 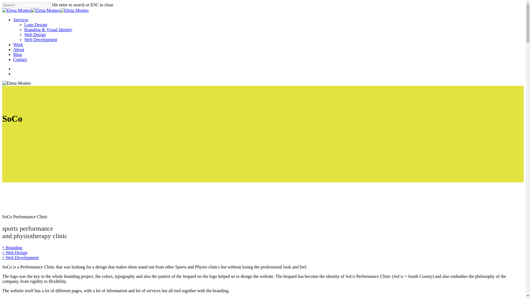 I want to click on Services, so click(x=20, y=19).